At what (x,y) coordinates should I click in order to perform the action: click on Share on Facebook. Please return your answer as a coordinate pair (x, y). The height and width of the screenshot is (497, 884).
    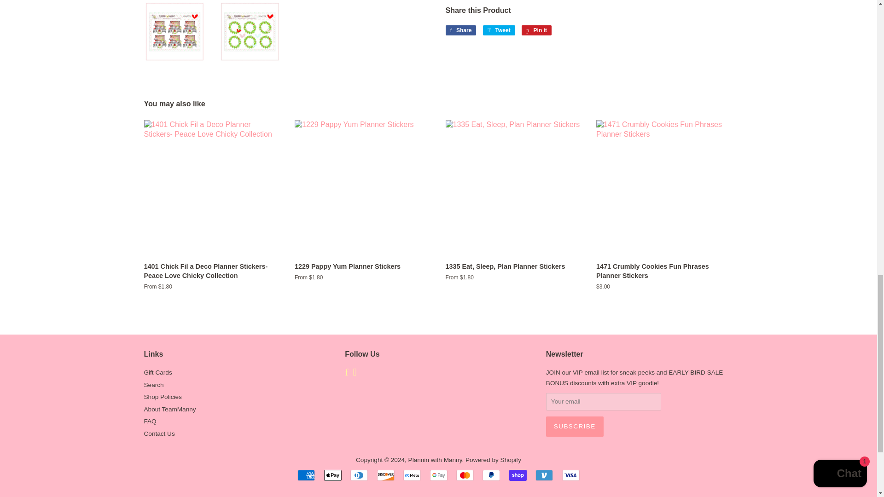
    Looking at the image, I should click on (460, 30).